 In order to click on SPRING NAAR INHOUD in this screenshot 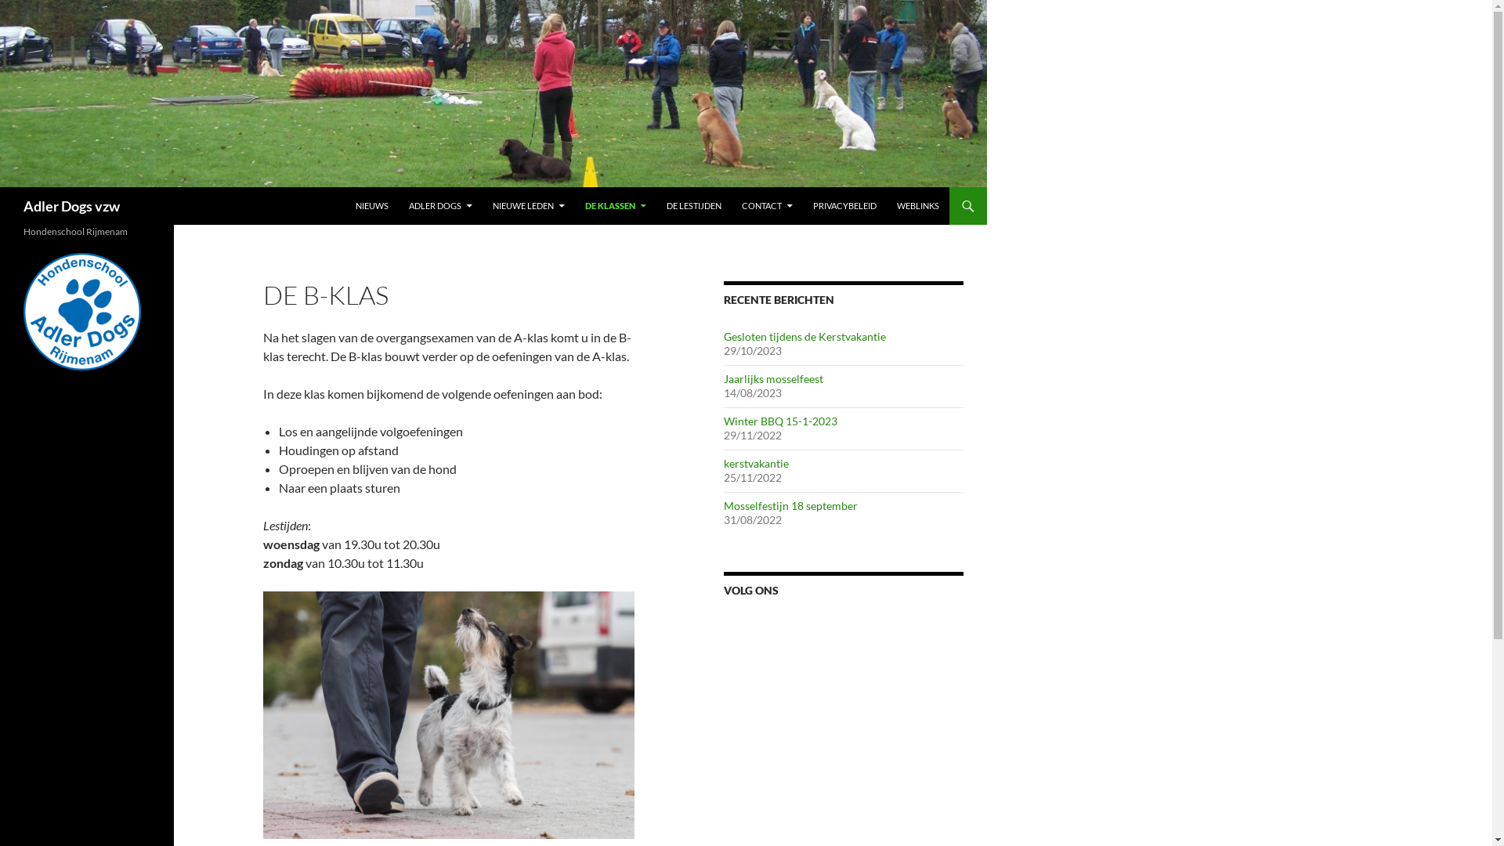, I will do `click(356, 188)`.